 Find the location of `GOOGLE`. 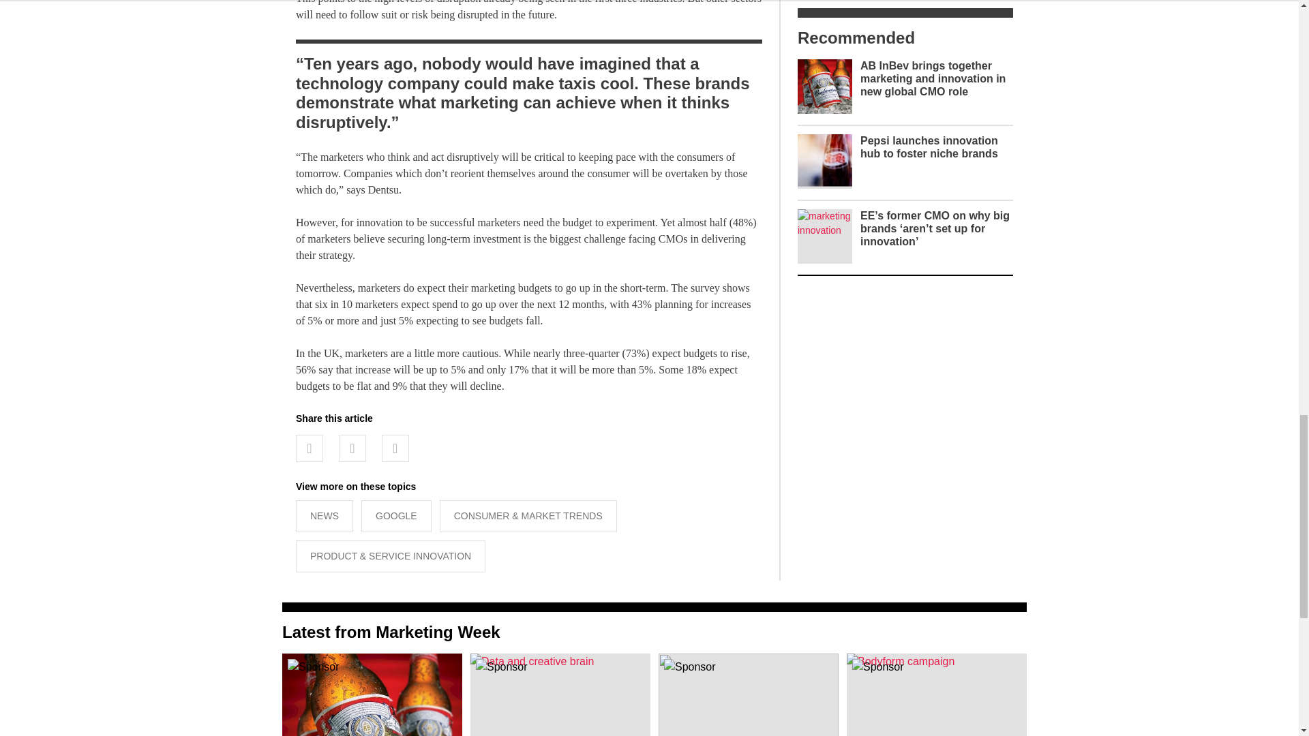

GOOGLE is located at coordinates (396, 516).